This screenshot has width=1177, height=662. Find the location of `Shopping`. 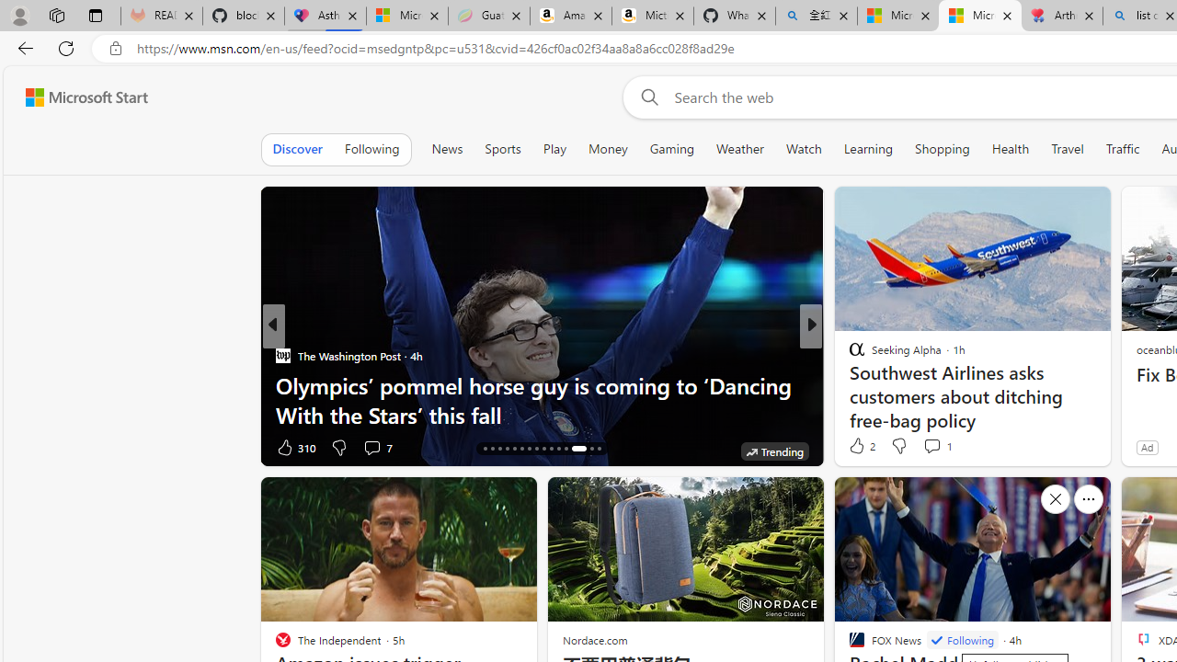

Shopping is located at coordinates (943, 149).